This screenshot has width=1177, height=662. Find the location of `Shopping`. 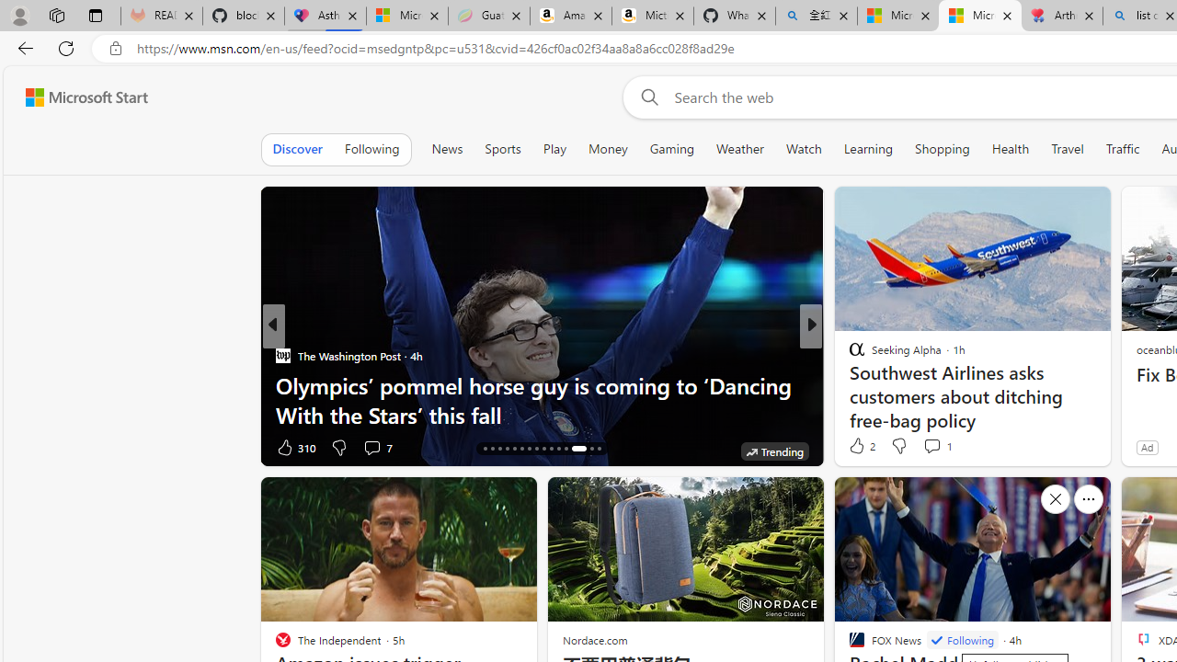

Shopping is located at coordinates (943, 149).